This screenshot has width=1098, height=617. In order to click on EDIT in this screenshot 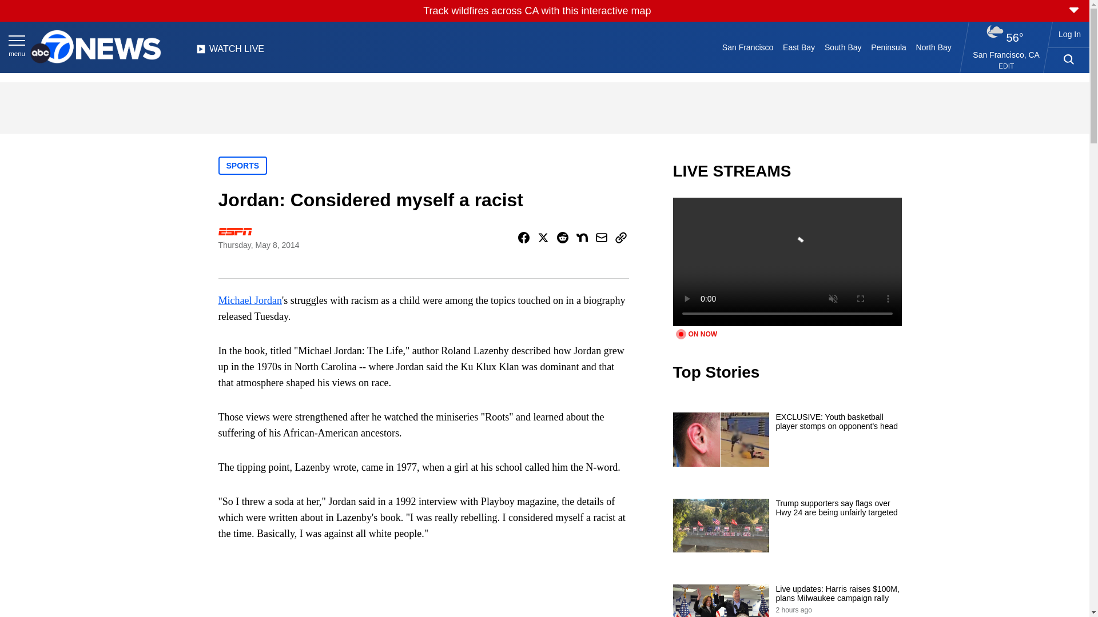, I will do `click(1005, 66)`.